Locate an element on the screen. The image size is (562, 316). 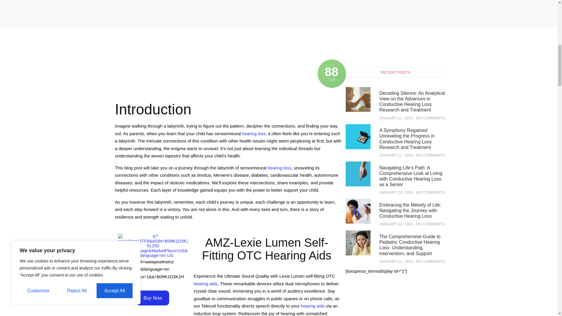
otofonix hearing aid solutions is located at coordinates (313, 306).